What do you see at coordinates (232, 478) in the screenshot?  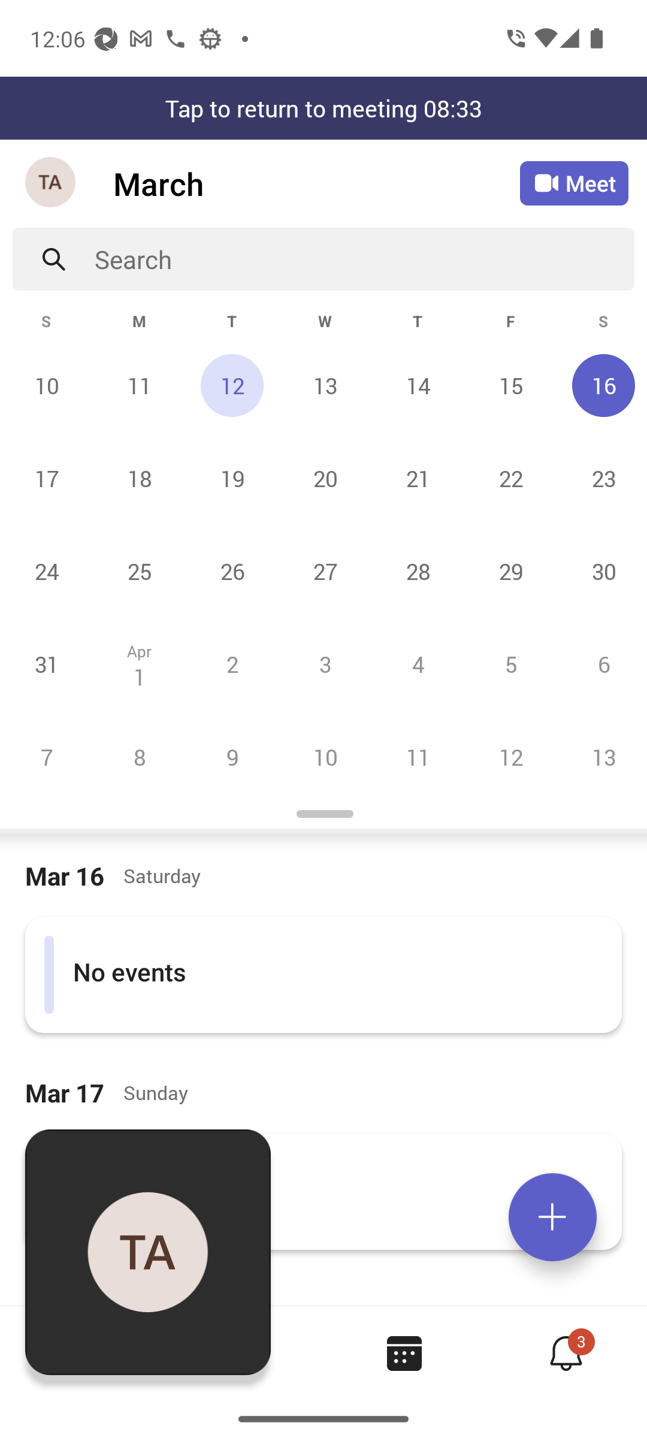 I see `Tuesday, March 19 19` at bounding box center [232, 478].